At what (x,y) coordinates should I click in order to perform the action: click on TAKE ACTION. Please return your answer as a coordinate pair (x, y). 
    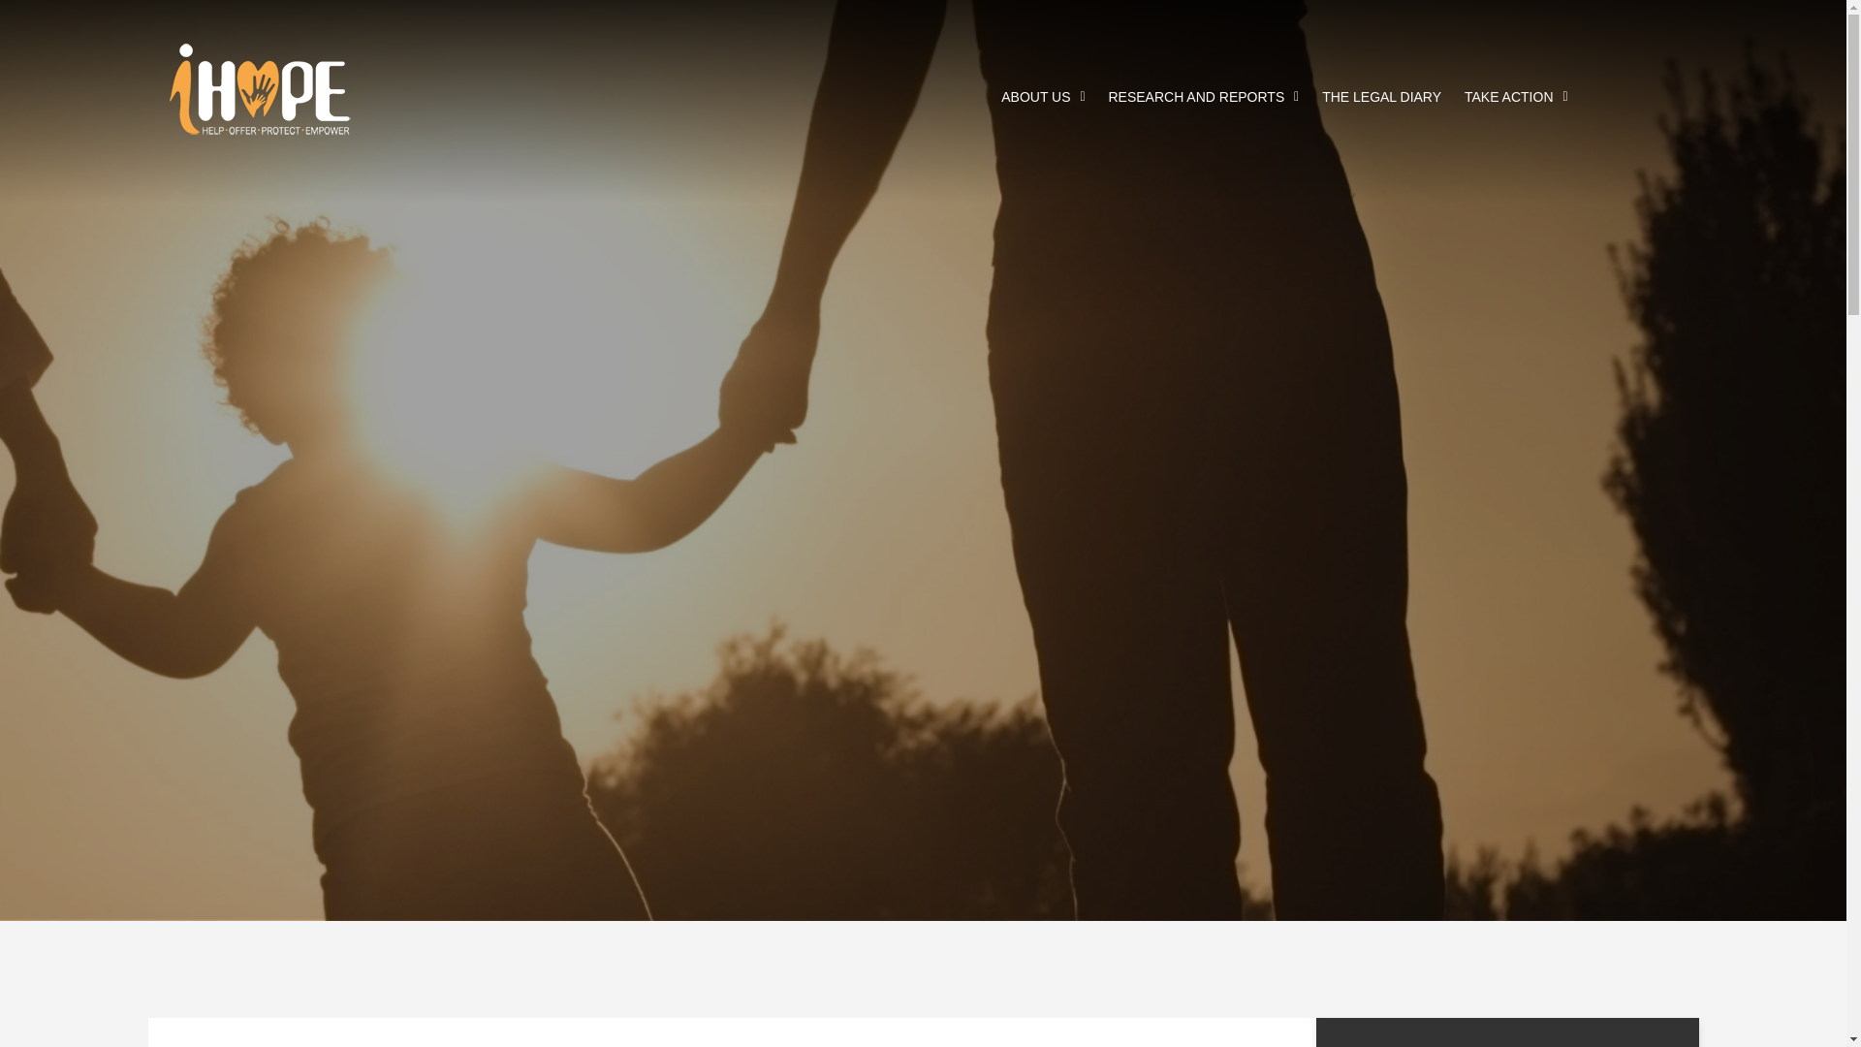
    Looking at the image, I should click on (1516, 97).